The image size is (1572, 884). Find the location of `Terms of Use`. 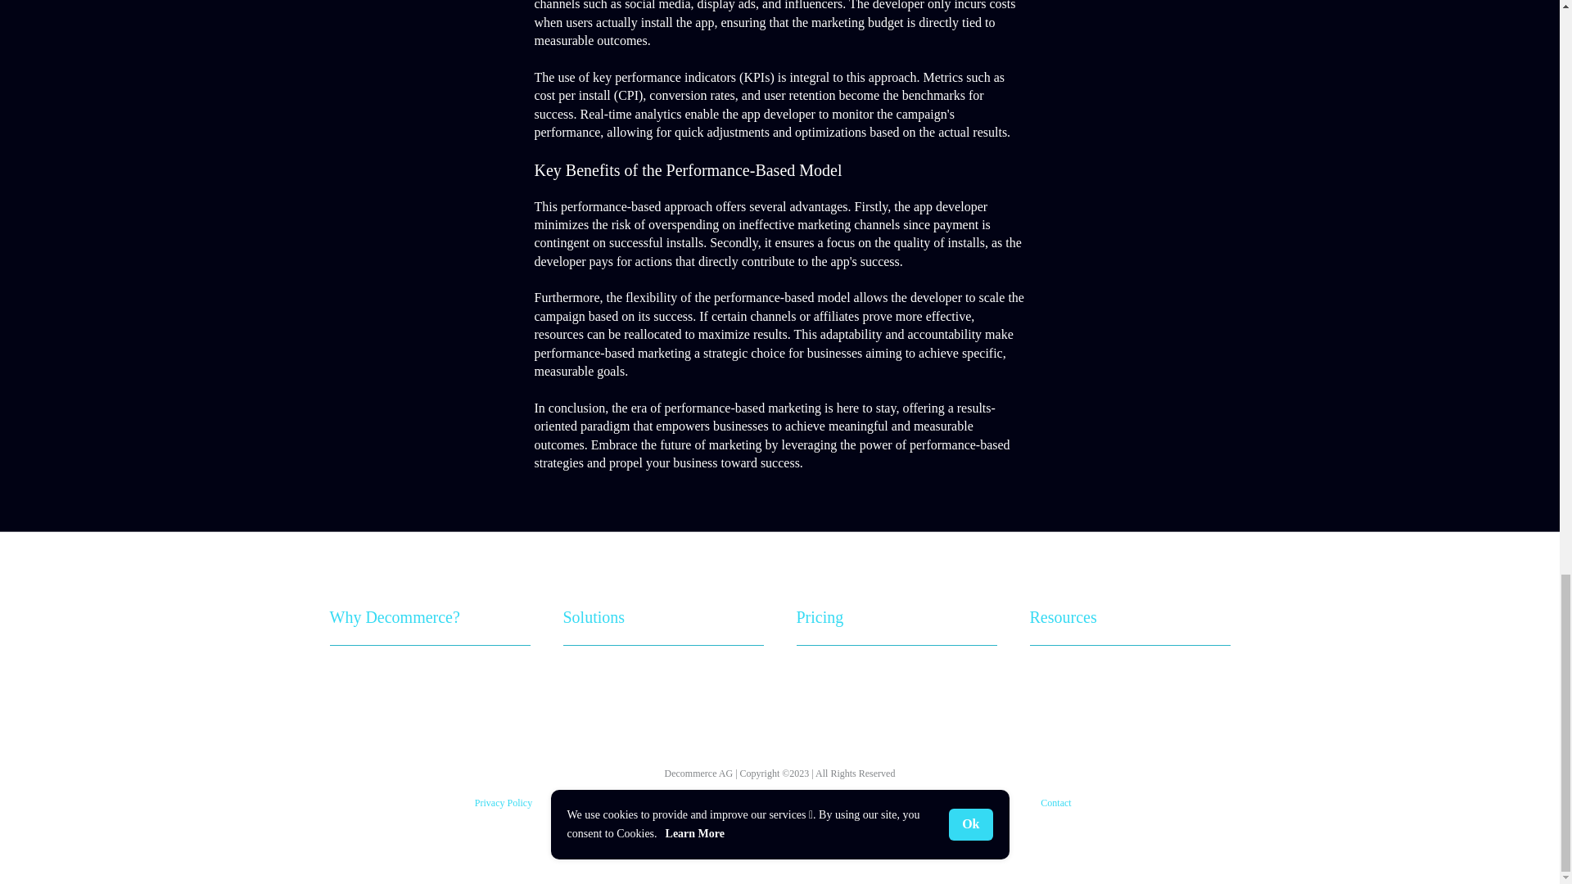

Terms of Use is located at coordinates (688, 803).